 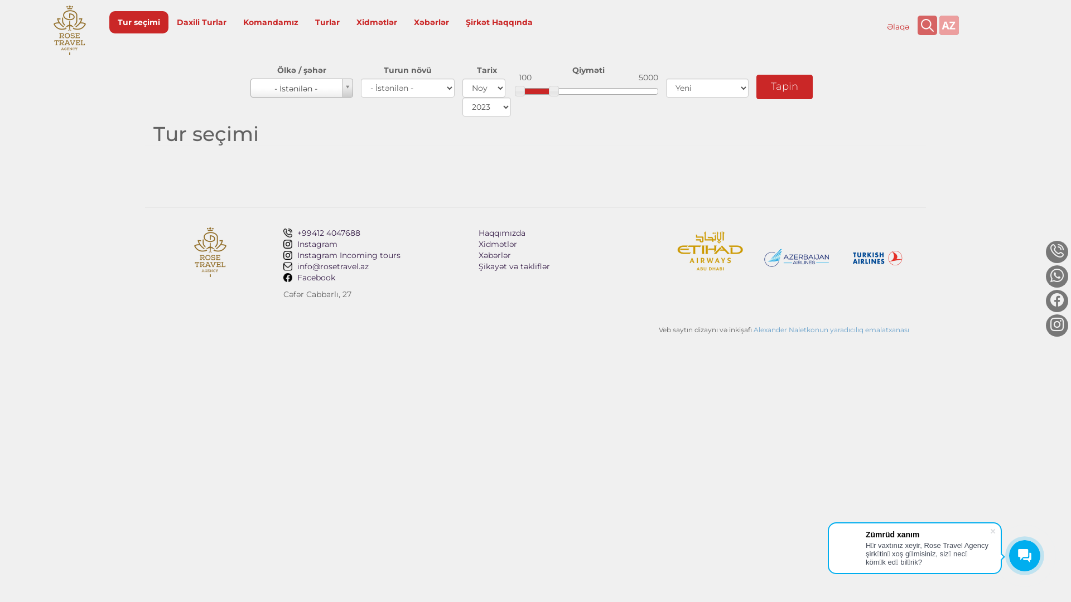 I want to click on Daxili Turlar, so click(x=202, y=22).